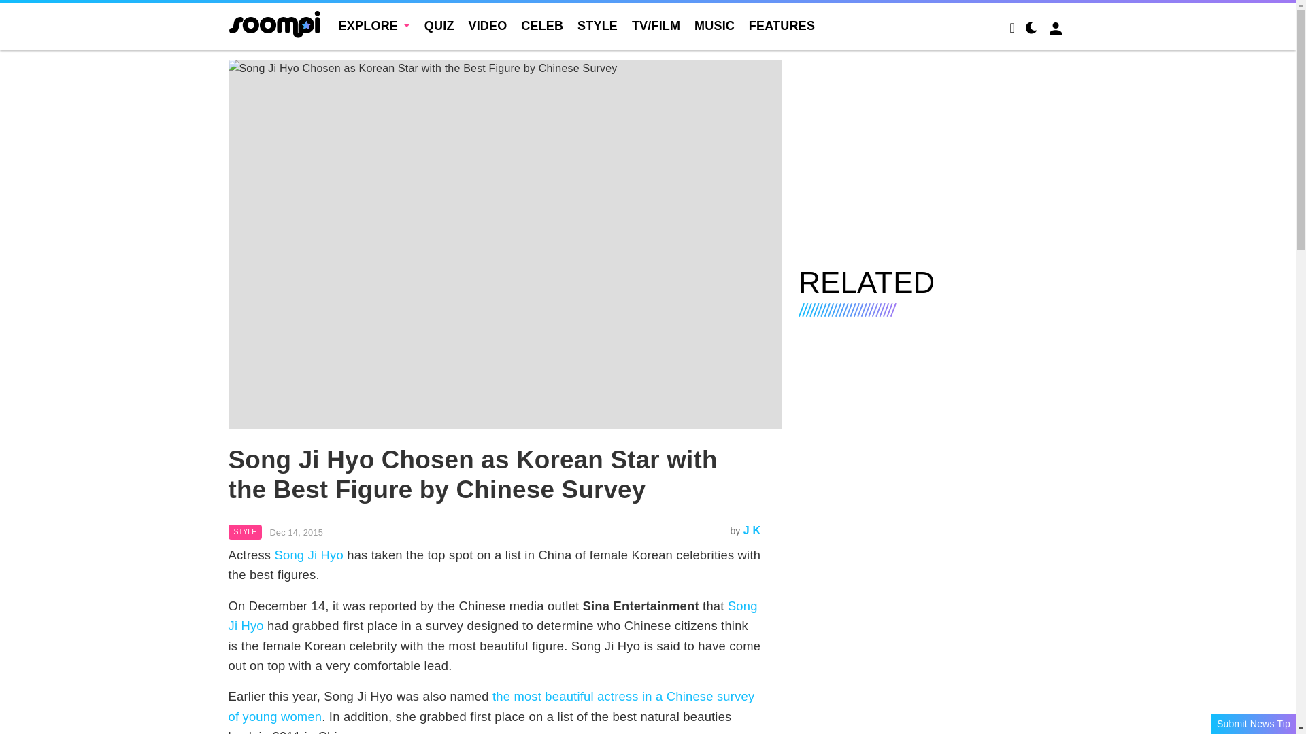 The width and height of the screenshot is (1306, 734). I want to click on J K, so click(752, 530).